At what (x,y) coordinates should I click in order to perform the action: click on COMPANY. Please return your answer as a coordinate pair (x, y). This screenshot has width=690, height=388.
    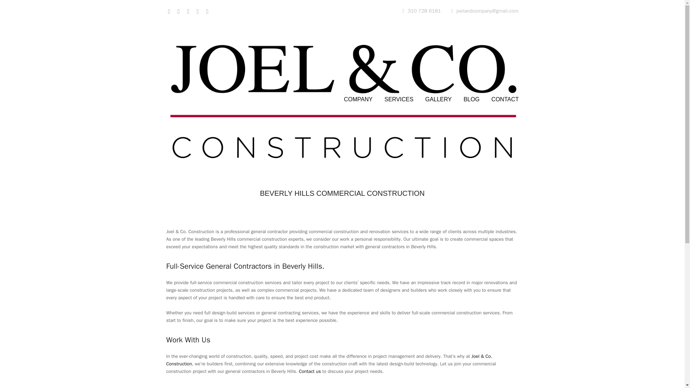
    Looking at the image, I should click on (358, 100).